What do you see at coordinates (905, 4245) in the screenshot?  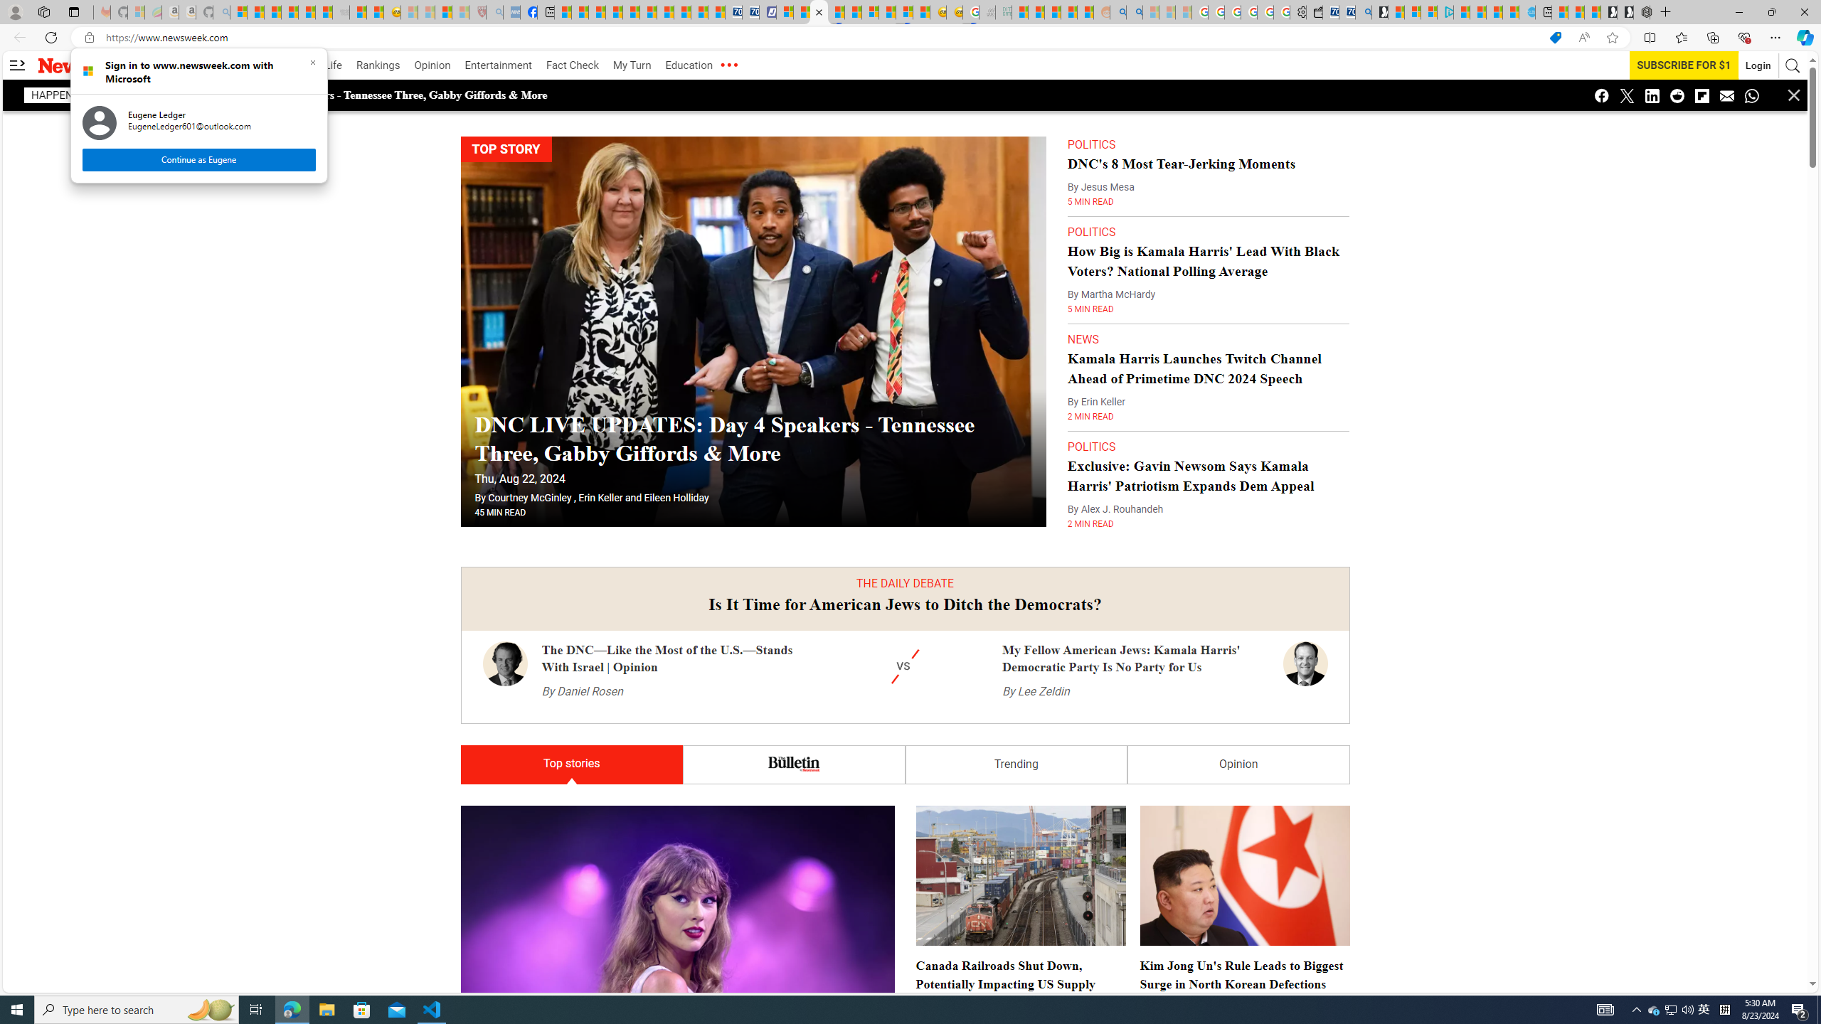 I see `Kamala Harris To Accept Democratic Nomination At DNC Day 4` at bounding box center [905, 4245].